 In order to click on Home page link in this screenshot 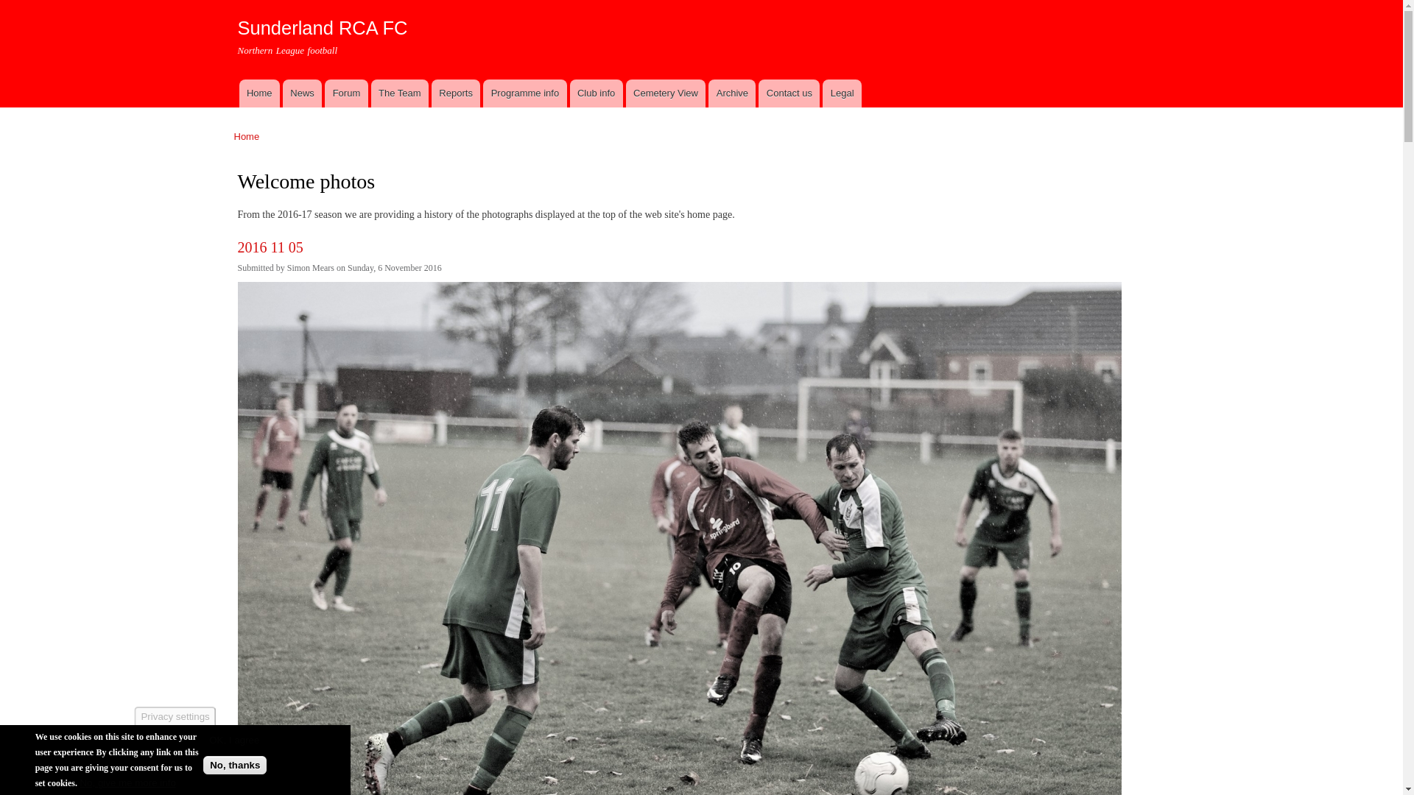, I will do `click(258, 93)`.